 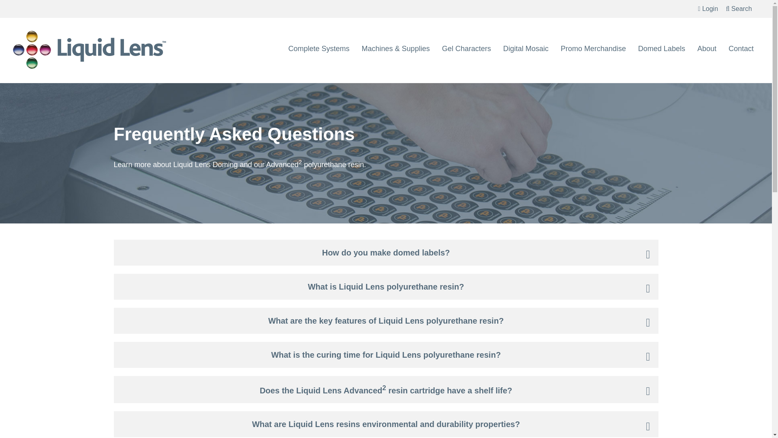 What do you see at coordinates (661, 49) in the screenshot?
I see `Domed Labels` at bounding box center [661, 49].